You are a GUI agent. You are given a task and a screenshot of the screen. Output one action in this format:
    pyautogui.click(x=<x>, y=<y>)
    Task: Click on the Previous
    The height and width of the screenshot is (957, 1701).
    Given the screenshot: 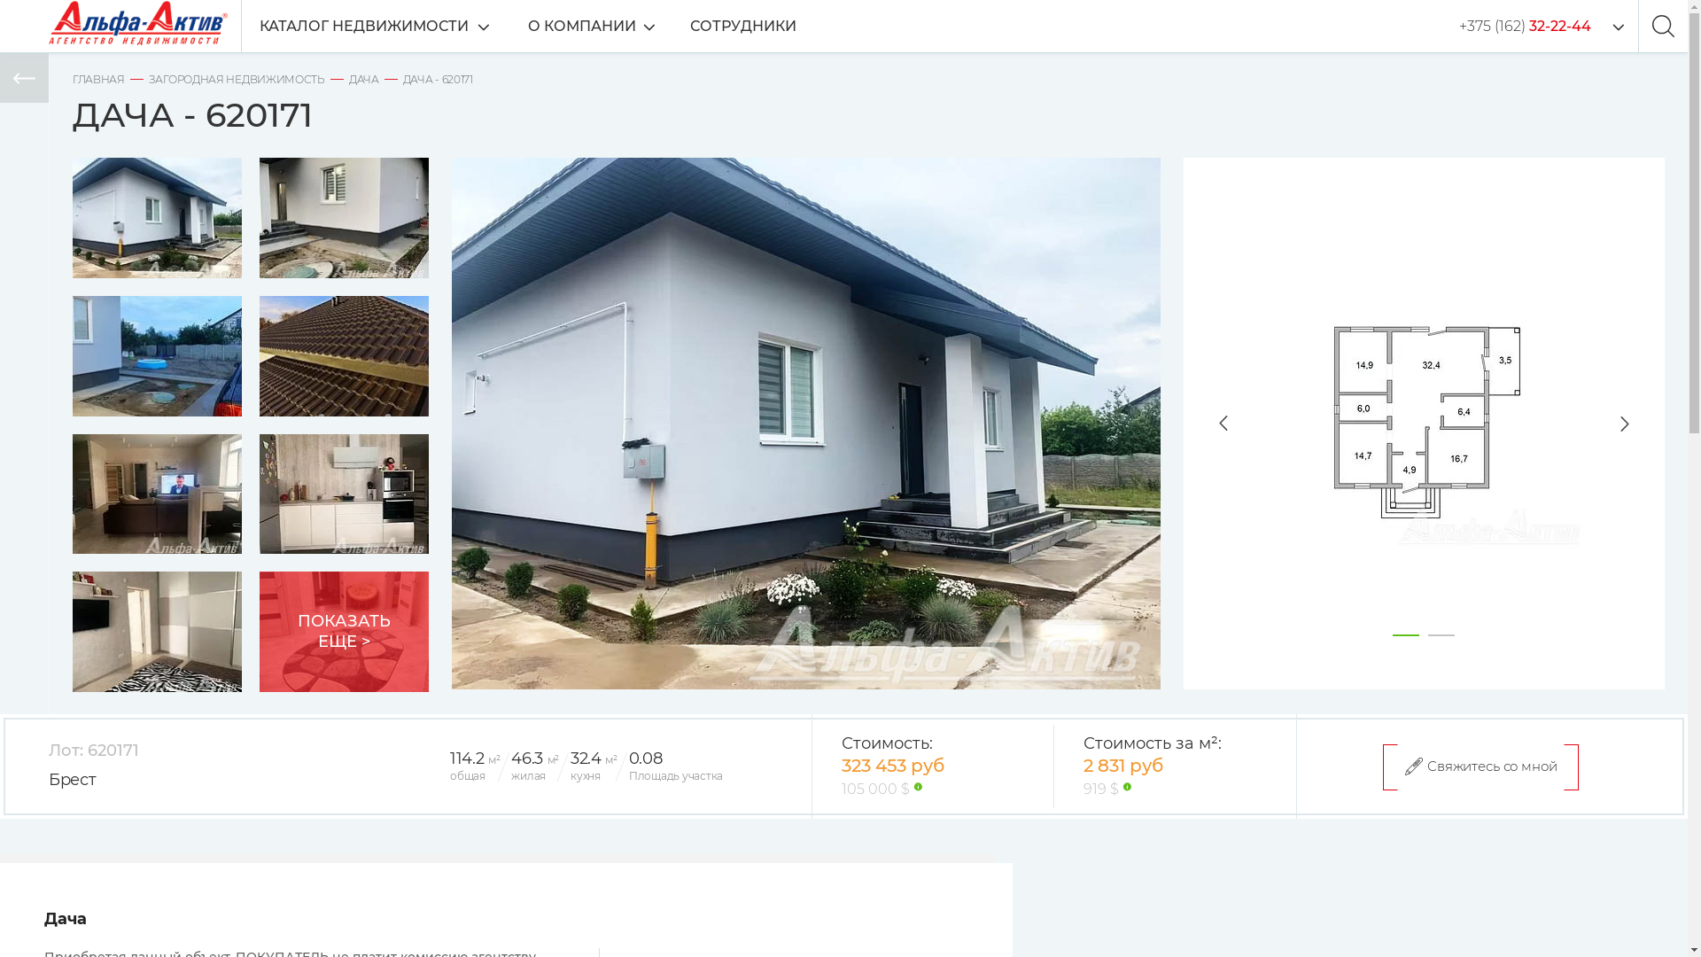 What is the action you would take?
    pyautogui.click(x=1206, y=424)
    